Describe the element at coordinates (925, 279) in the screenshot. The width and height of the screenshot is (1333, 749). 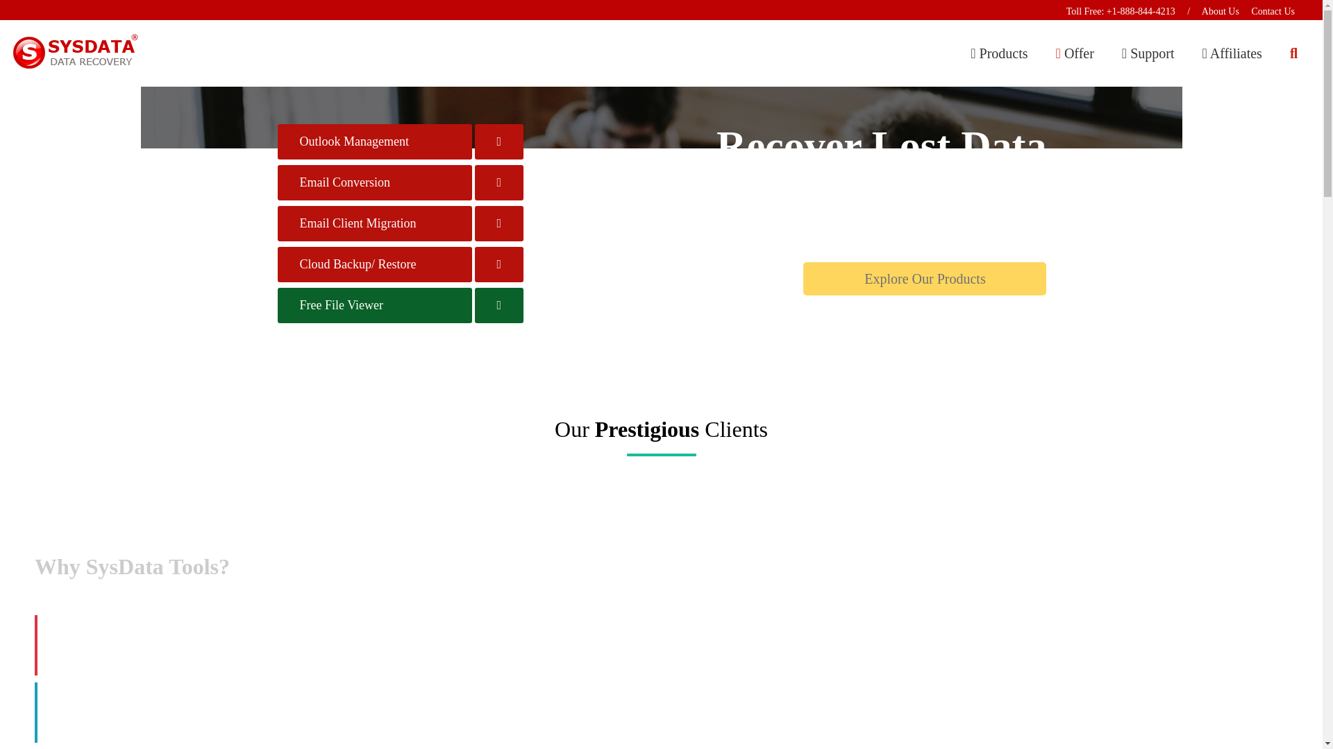
I see `Explore Our Products` at that location.